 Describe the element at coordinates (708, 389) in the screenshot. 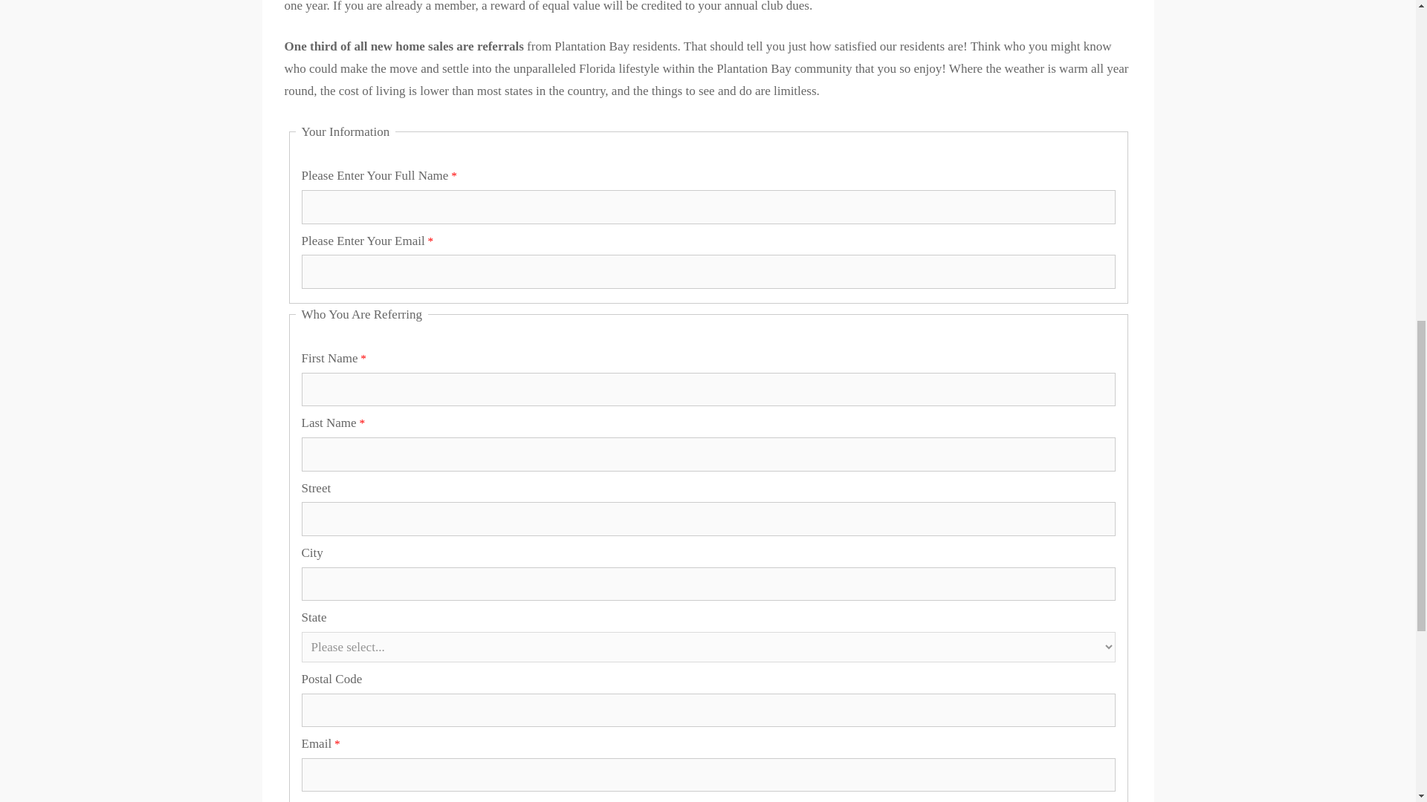

I see `First Name` at that location.